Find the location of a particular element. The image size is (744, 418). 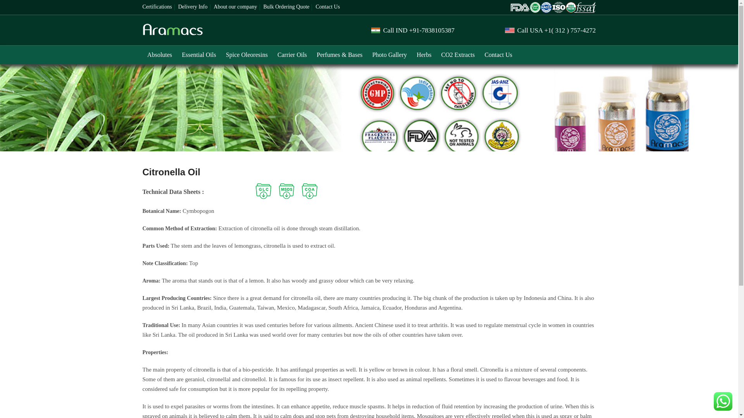

Aramacs Oils is located at coordinates (173, 33).